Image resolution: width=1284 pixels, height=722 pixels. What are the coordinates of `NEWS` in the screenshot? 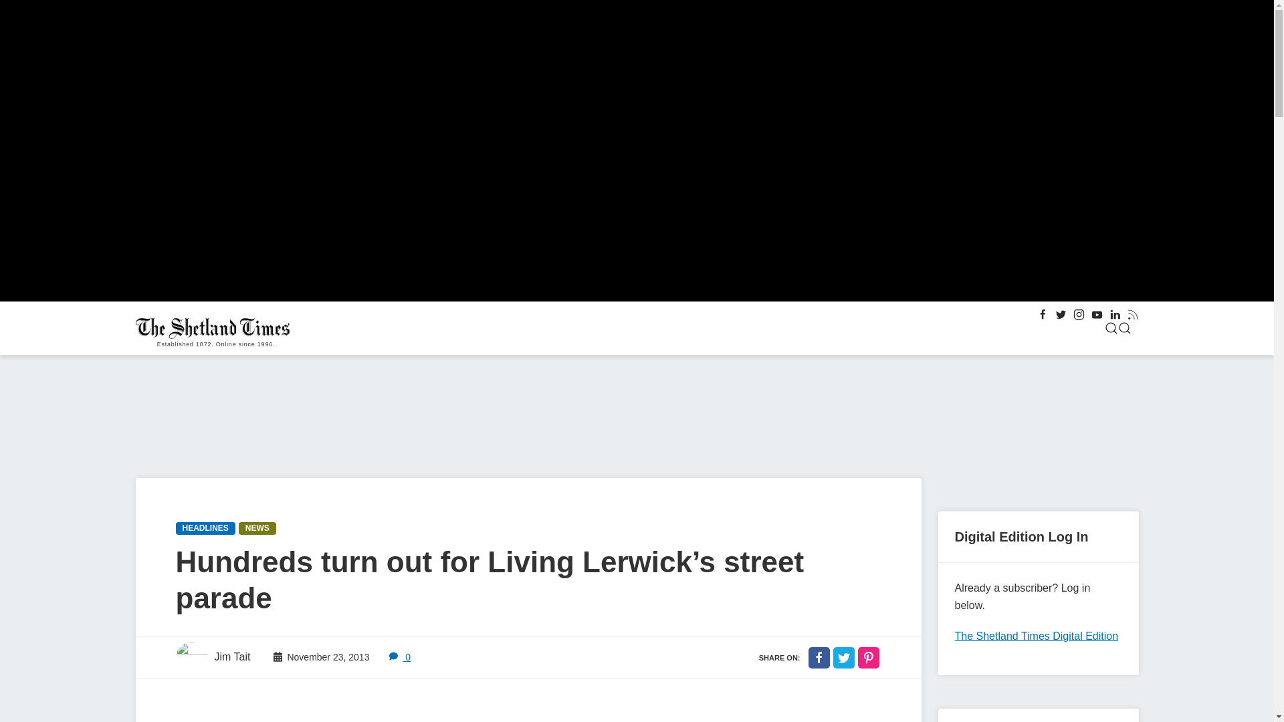 It's located at (257, 528).